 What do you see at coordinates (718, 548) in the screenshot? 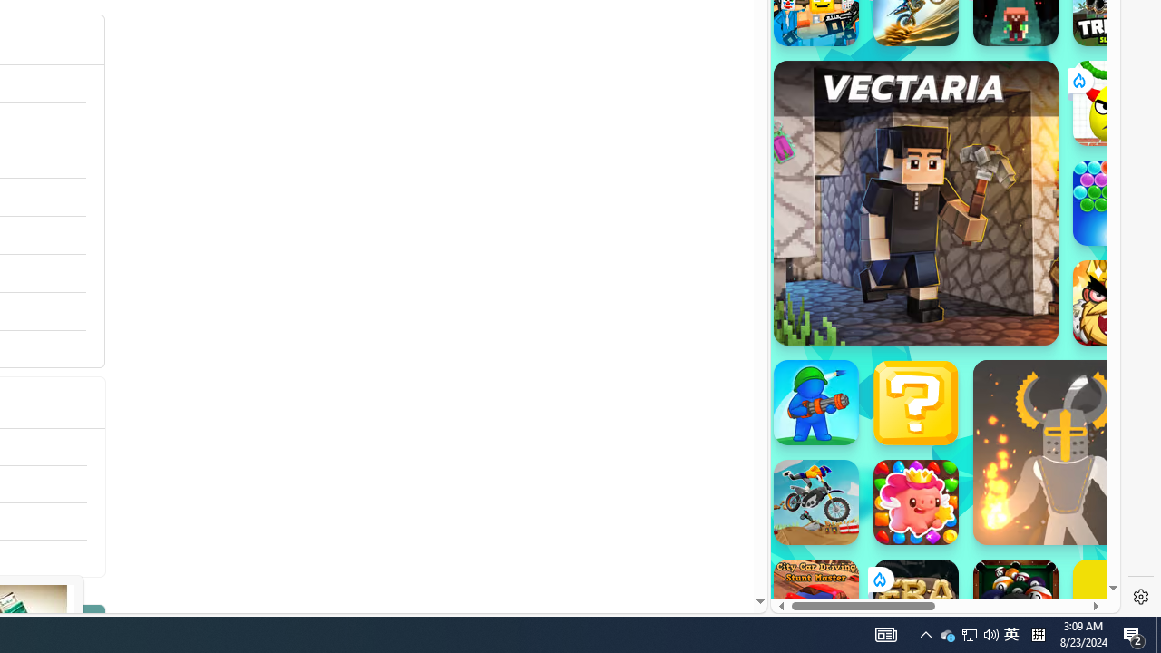
I see `Search more` at bounding box center [718, 548].